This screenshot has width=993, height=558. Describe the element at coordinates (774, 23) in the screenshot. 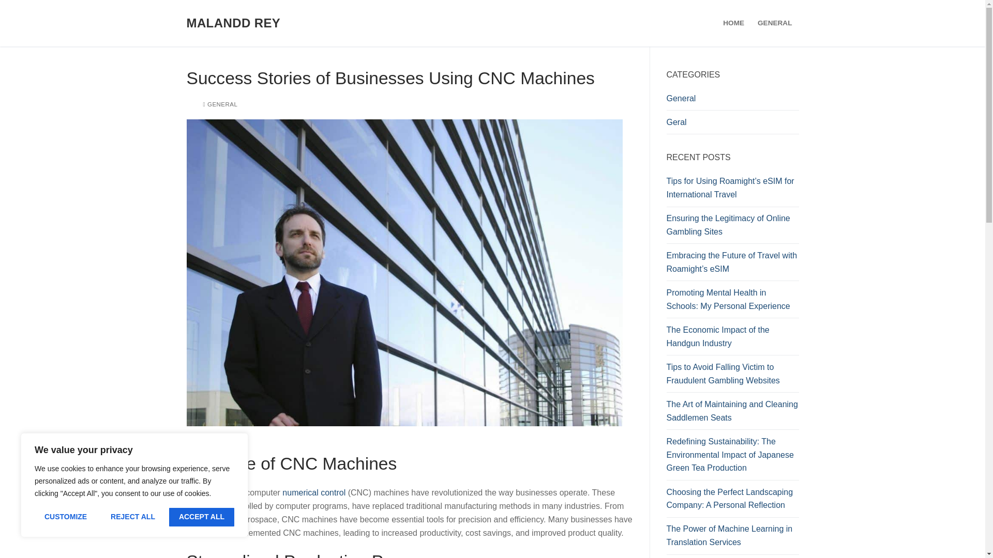

I see `GENERAL` at that location.